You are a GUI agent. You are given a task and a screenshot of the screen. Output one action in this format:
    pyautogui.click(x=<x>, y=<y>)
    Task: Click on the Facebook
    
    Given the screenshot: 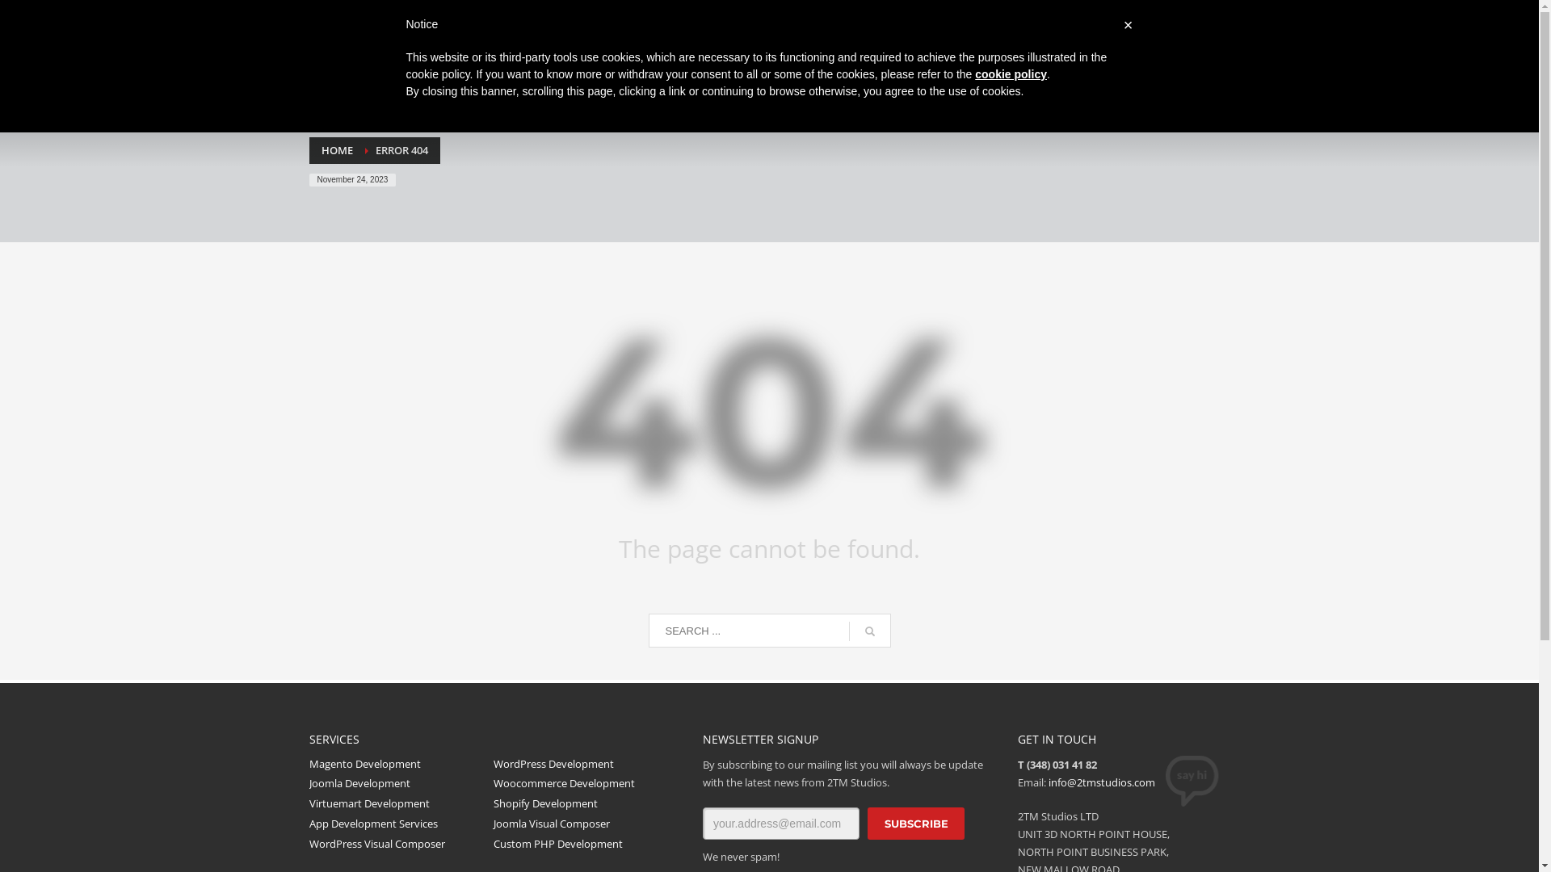 What is the action you would take?
    pyautogui.click(x=321, y=19)
    